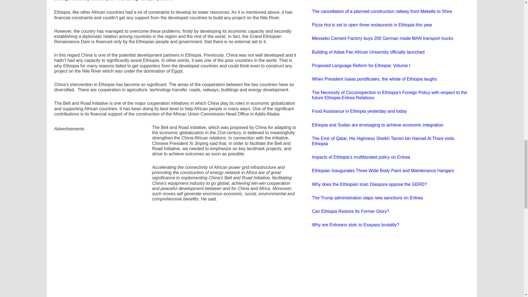  Describe the element at coordinates (355, 225) in the screenshot. I see `Why are Eritreans stoic to Esayass brutality?` at that location.